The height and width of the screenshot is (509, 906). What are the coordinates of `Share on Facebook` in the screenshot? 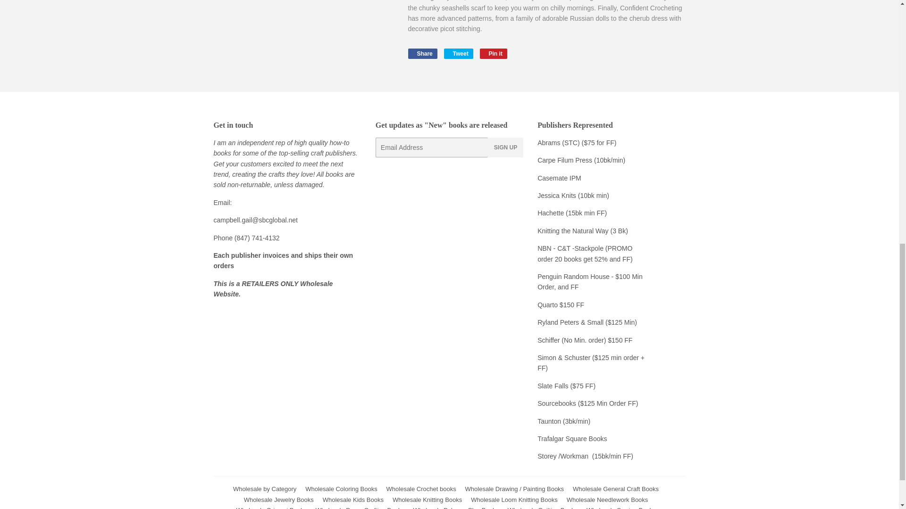 It's located at (572, 230).